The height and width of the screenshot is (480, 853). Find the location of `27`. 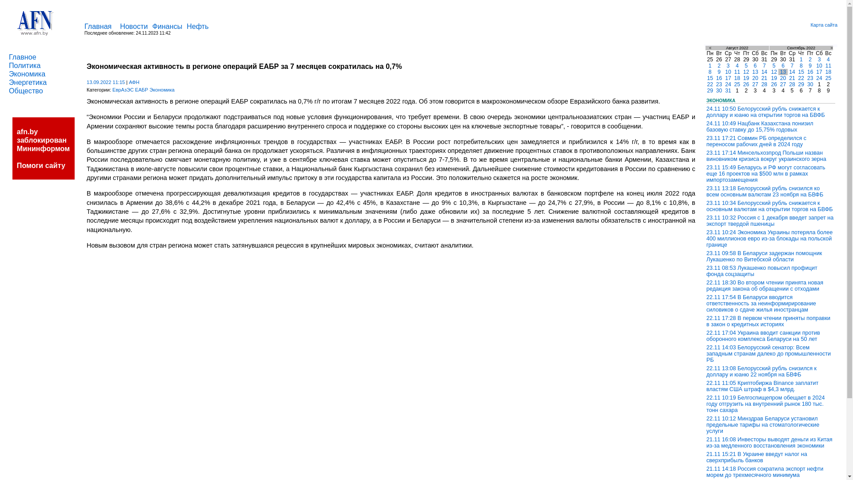

27 is located at coordinates (783, 84).